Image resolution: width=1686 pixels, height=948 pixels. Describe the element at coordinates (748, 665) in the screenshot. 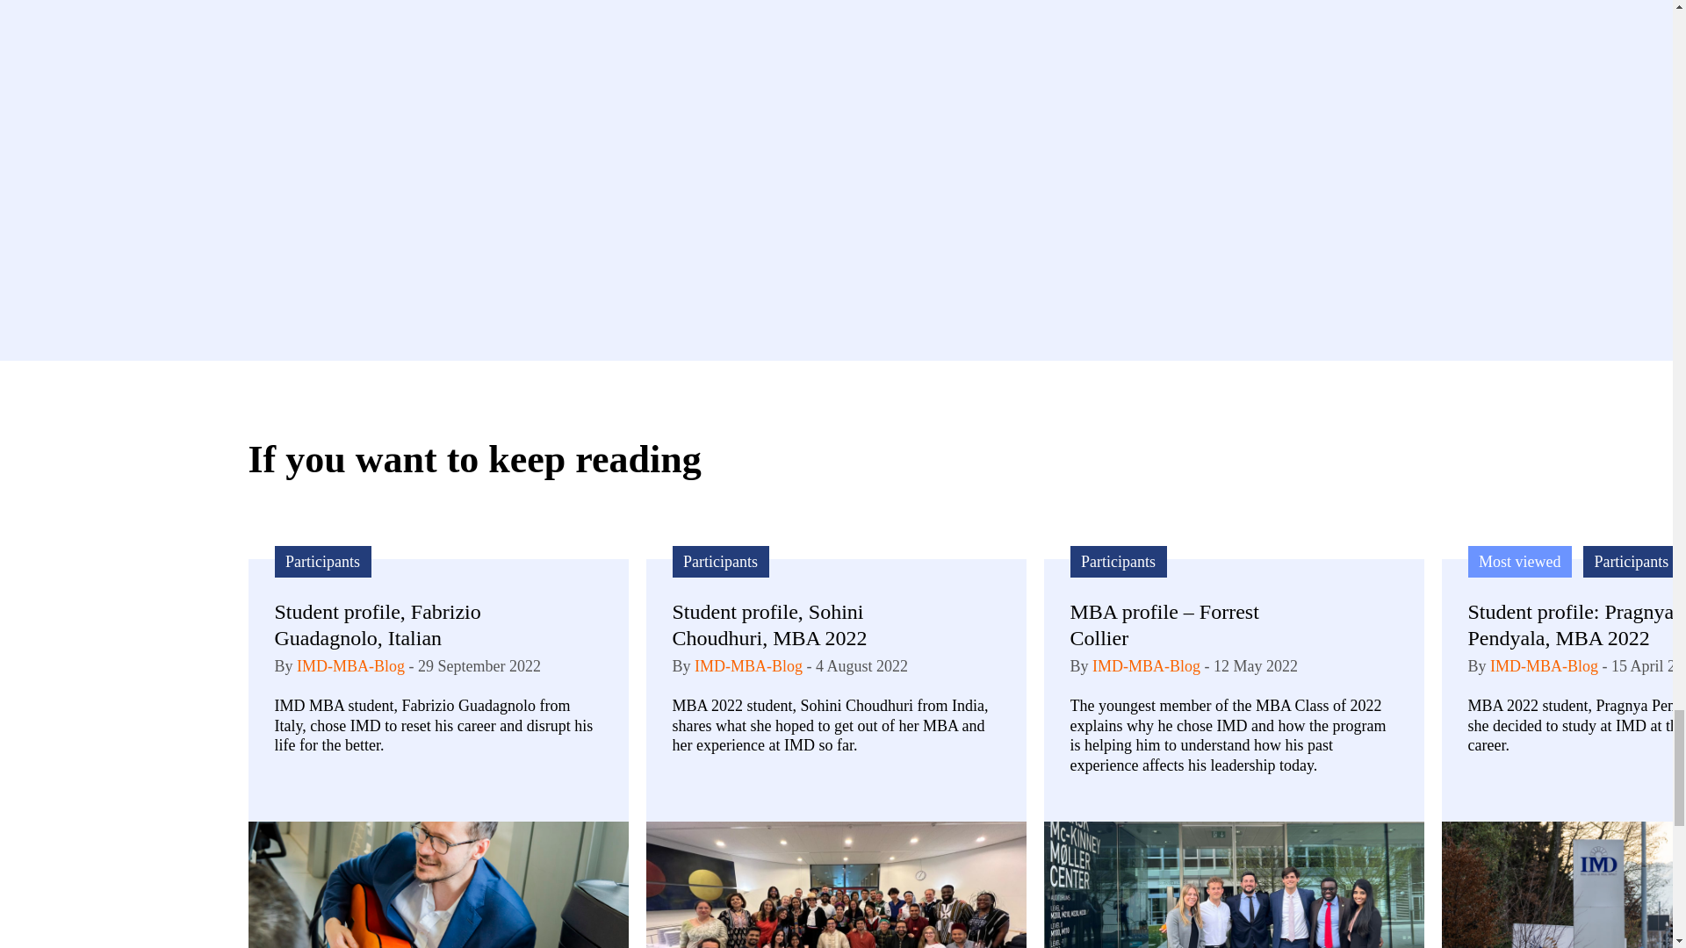

I see `IMD-MBA-Blog` at that location.